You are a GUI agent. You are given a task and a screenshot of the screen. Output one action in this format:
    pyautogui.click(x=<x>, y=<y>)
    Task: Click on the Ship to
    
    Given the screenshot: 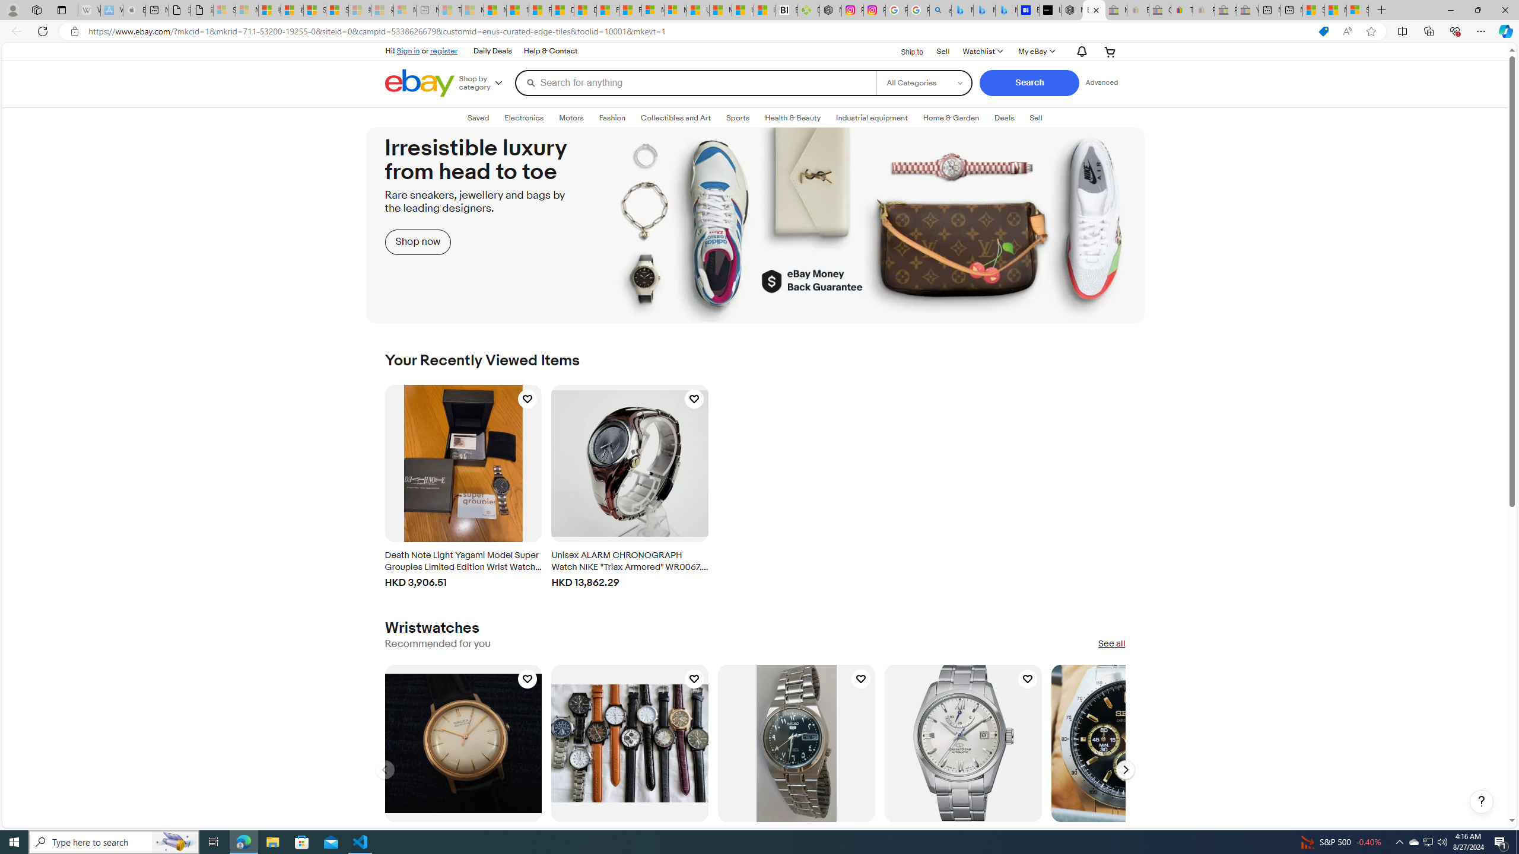 What is the action you would take?
    pyautogui.click(x=904, y=52)
    